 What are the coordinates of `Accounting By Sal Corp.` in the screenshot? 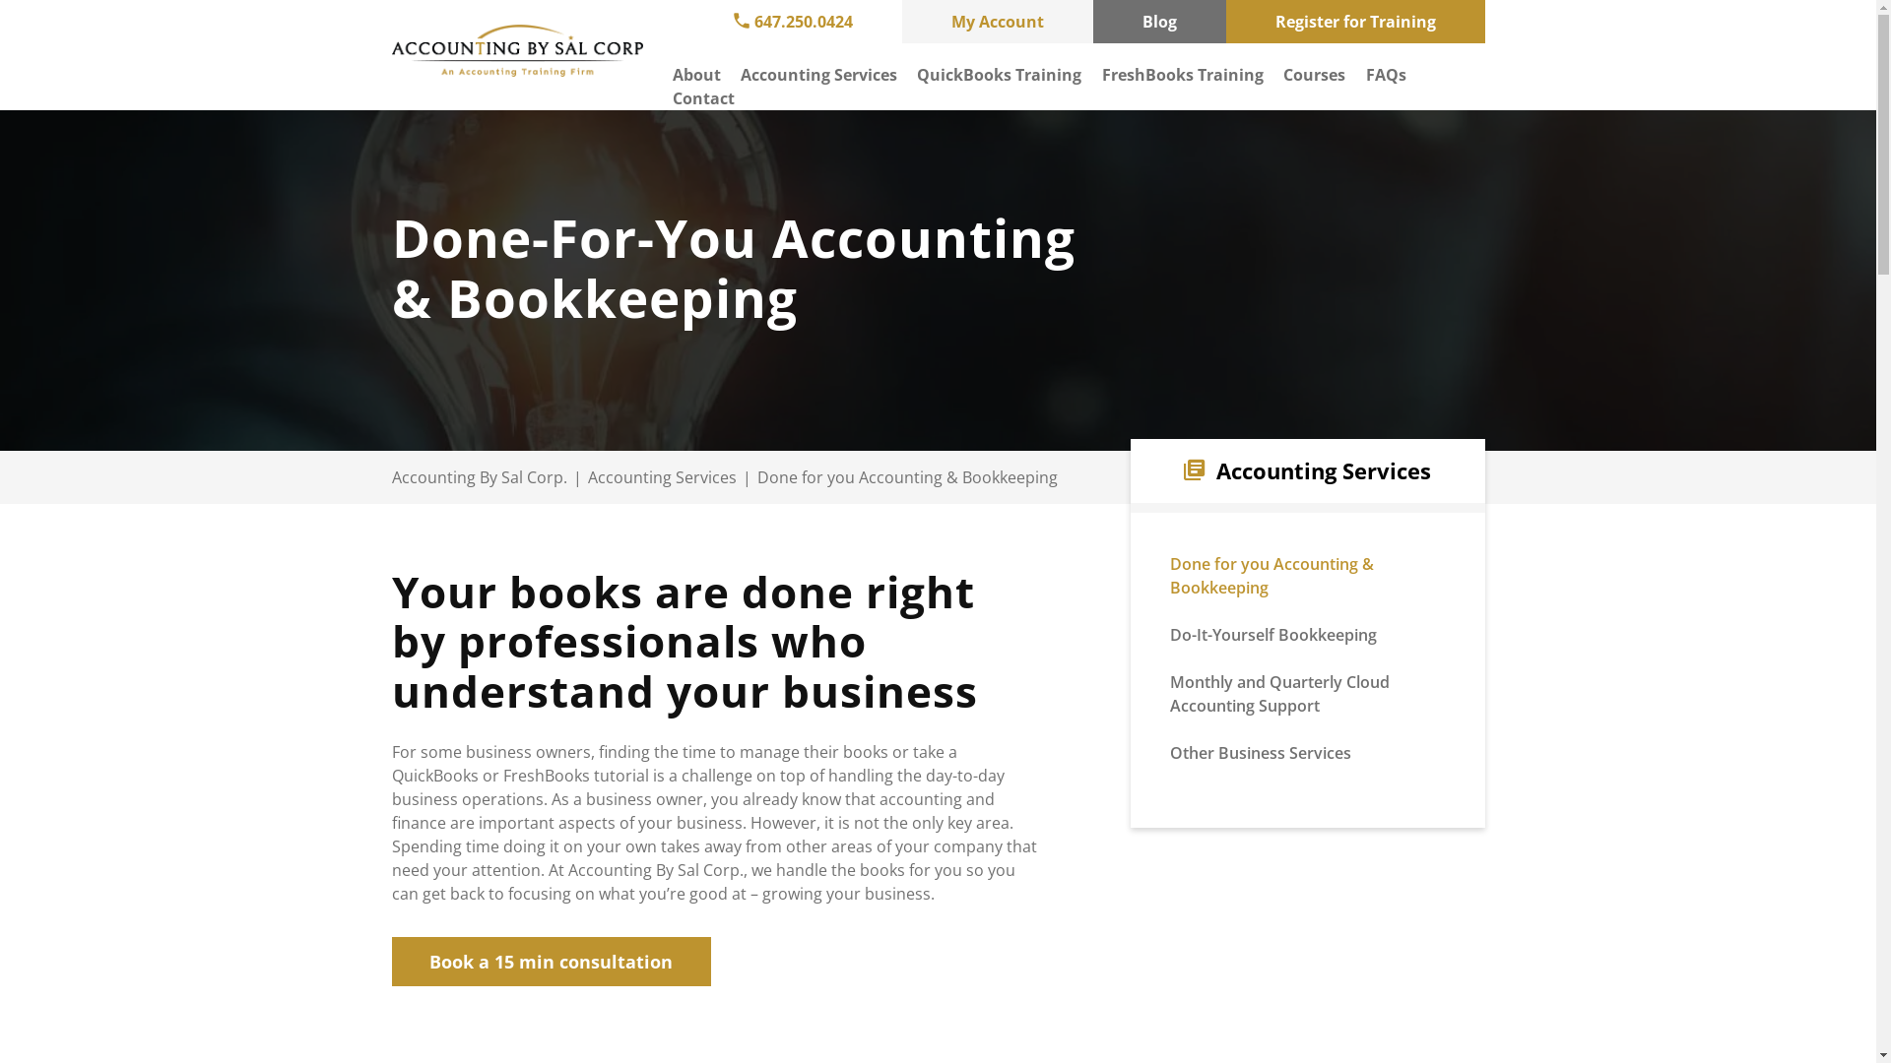 It's located at (480, 477).